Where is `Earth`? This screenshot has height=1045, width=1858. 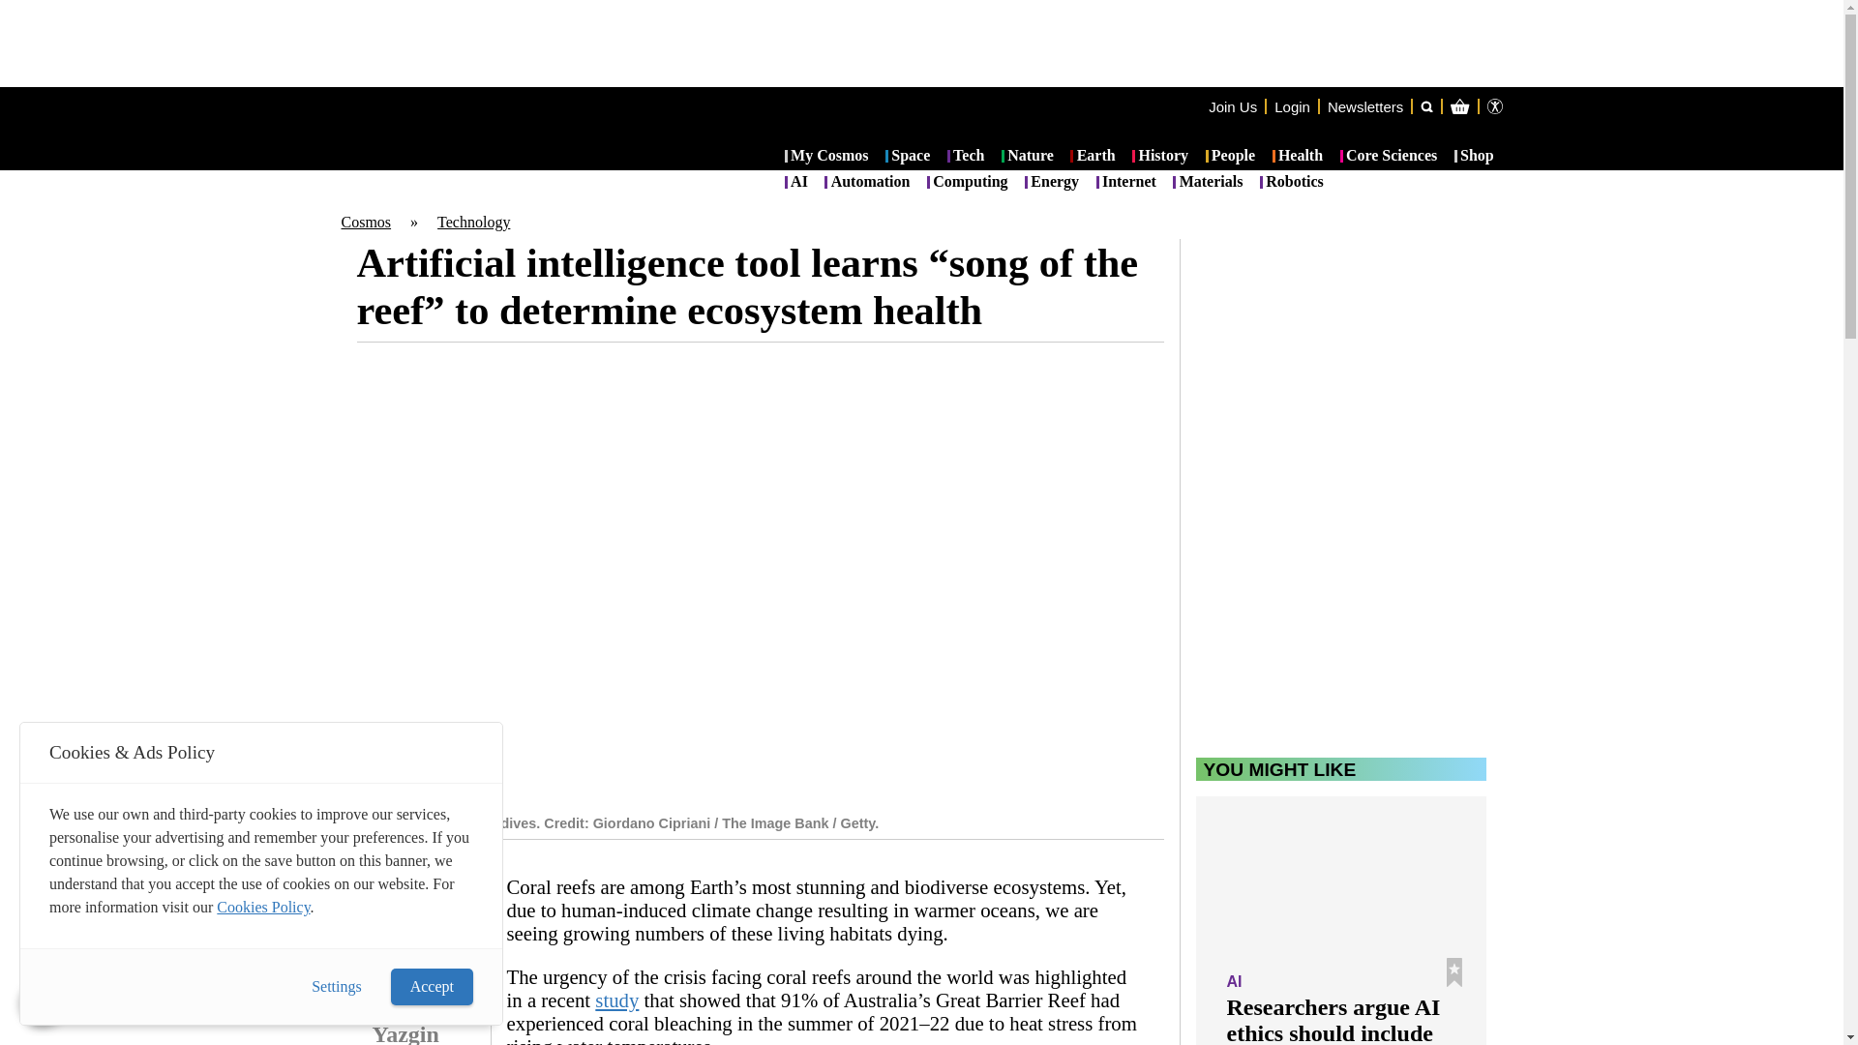
Earth is located at coordinates (1092, 157).